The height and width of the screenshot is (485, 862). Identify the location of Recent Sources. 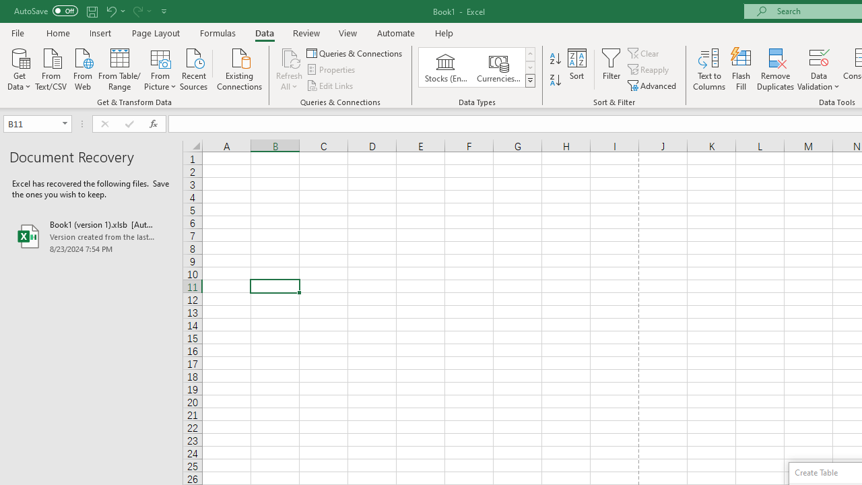
(194, 68).